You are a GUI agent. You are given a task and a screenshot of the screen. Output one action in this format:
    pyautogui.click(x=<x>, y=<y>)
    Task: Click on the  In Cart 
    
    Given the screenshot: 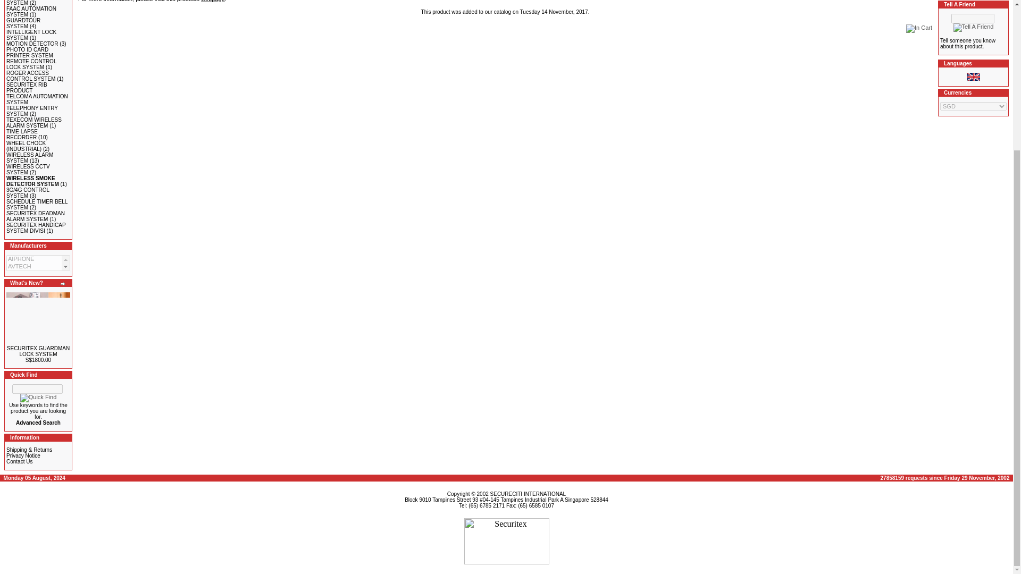 What is the action you would take?
    pyautogui.click(x=919, y=29)
    